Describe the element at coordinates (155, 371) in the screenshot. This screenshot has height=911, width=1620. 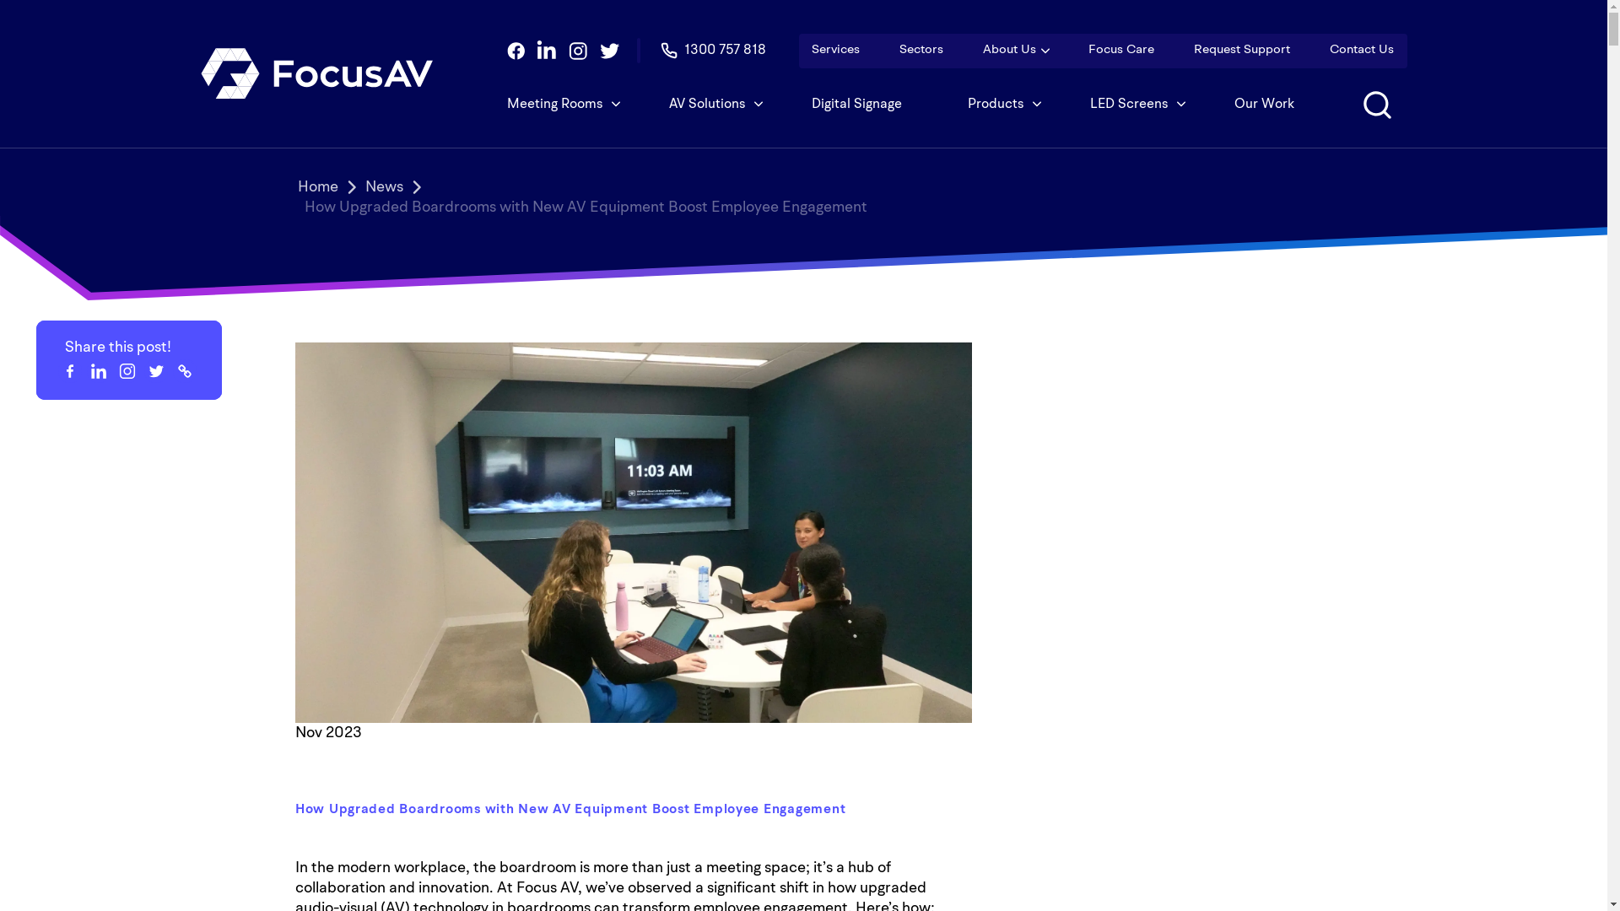
I see `Twitter` at that location.